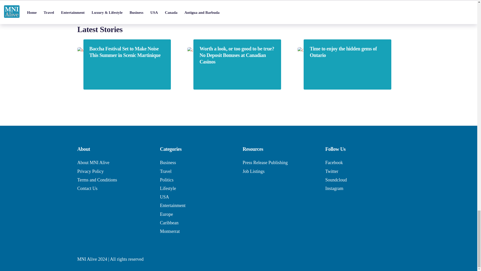 The height and width of the screenshot is (271, 481). I want to click on Politics, so click(166, 180).